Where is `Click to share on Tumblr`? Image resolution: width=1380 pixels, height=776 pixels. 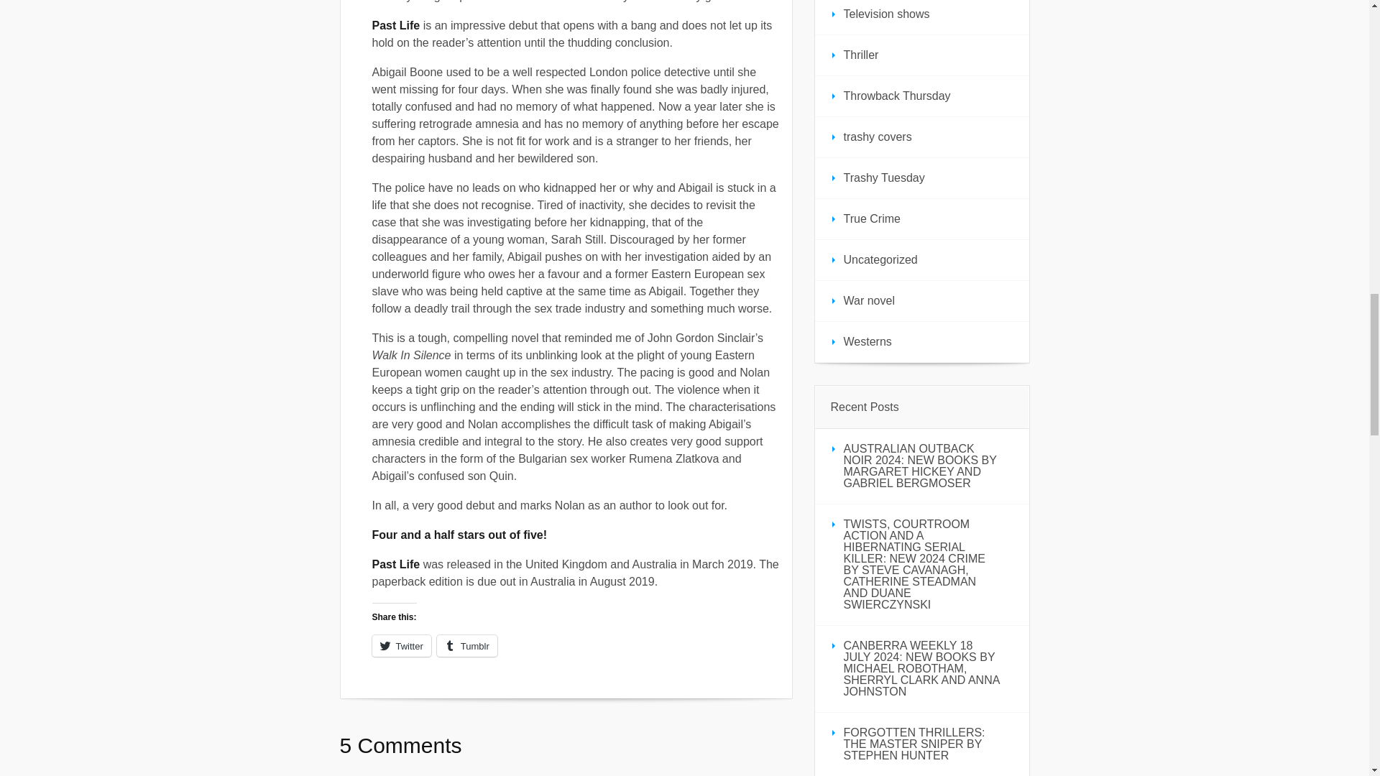
Click to share on Tumblr is located at coordinates (467, 645).